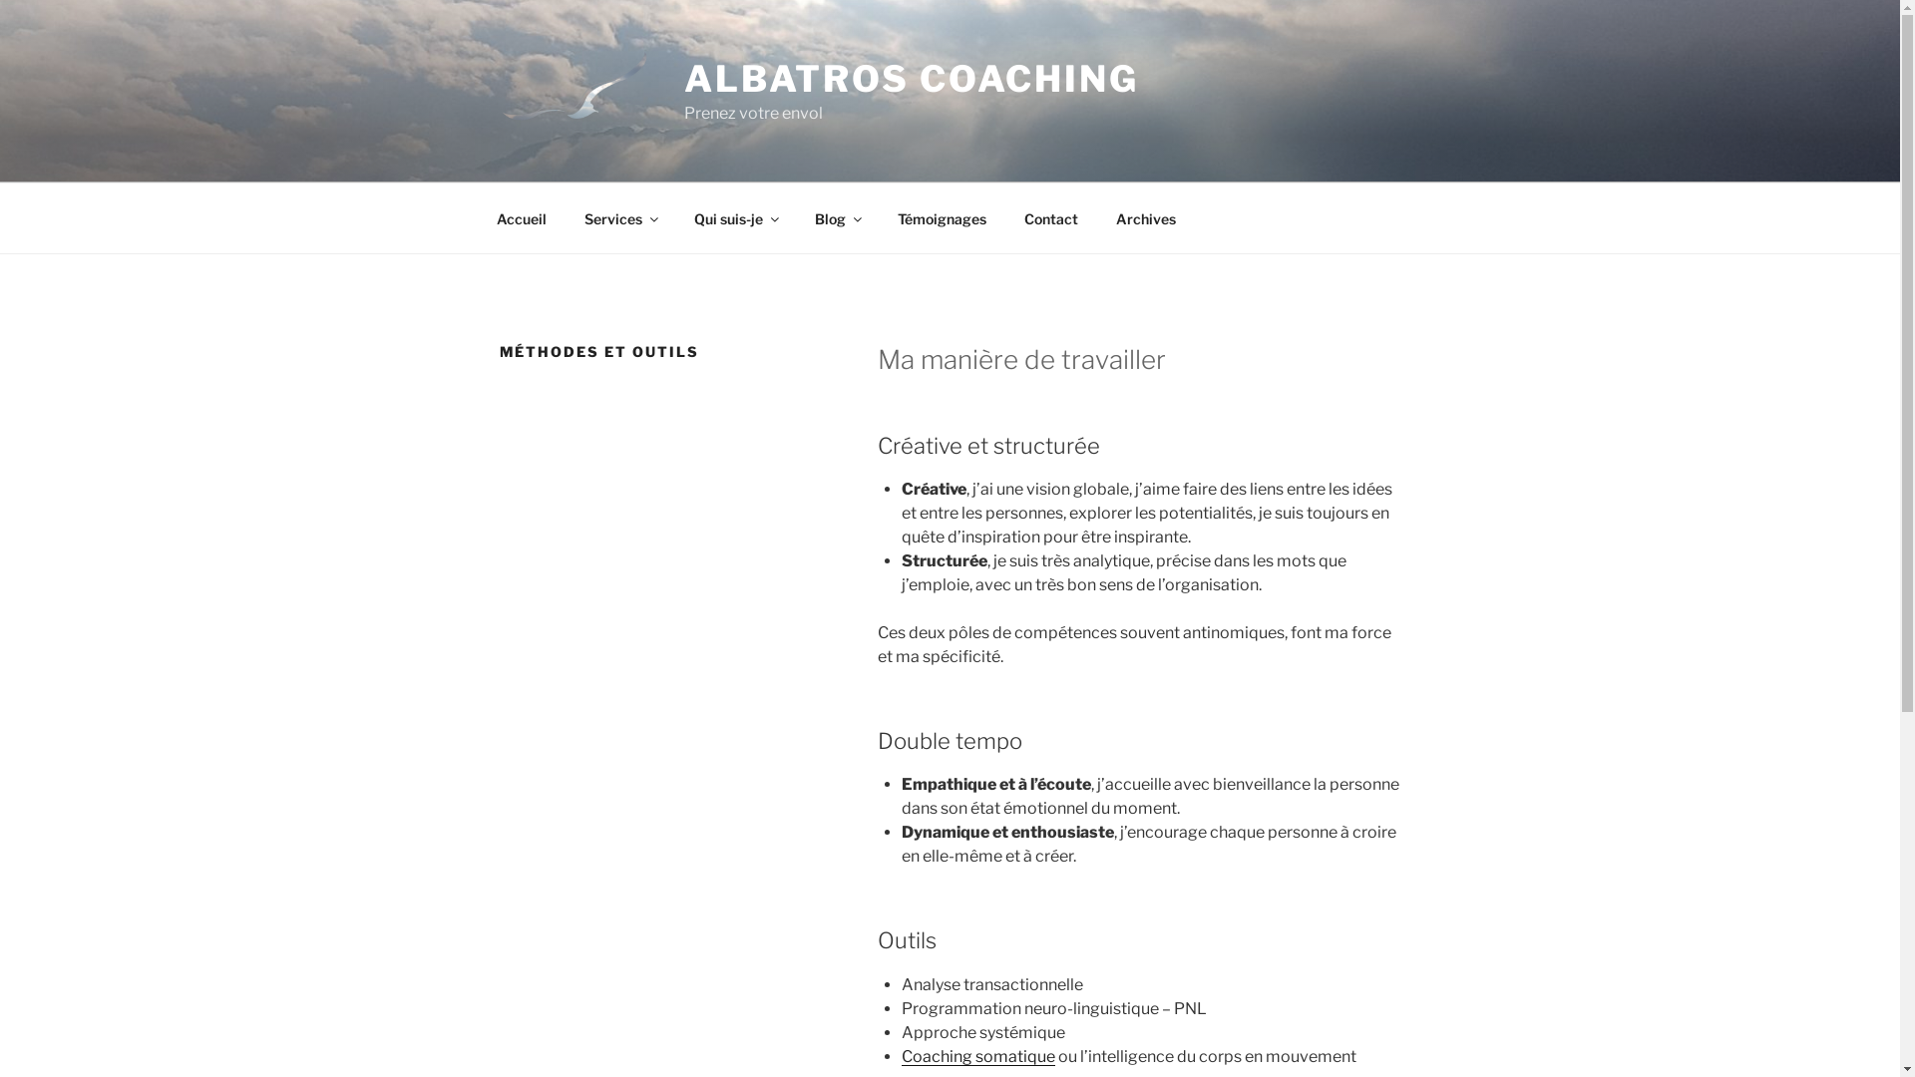 The width and height of the screenshot is (1915, 1077). Describe the element at coordinates (912, 79) in the screenshot. I see `ALBATROS COACHING` at that location.